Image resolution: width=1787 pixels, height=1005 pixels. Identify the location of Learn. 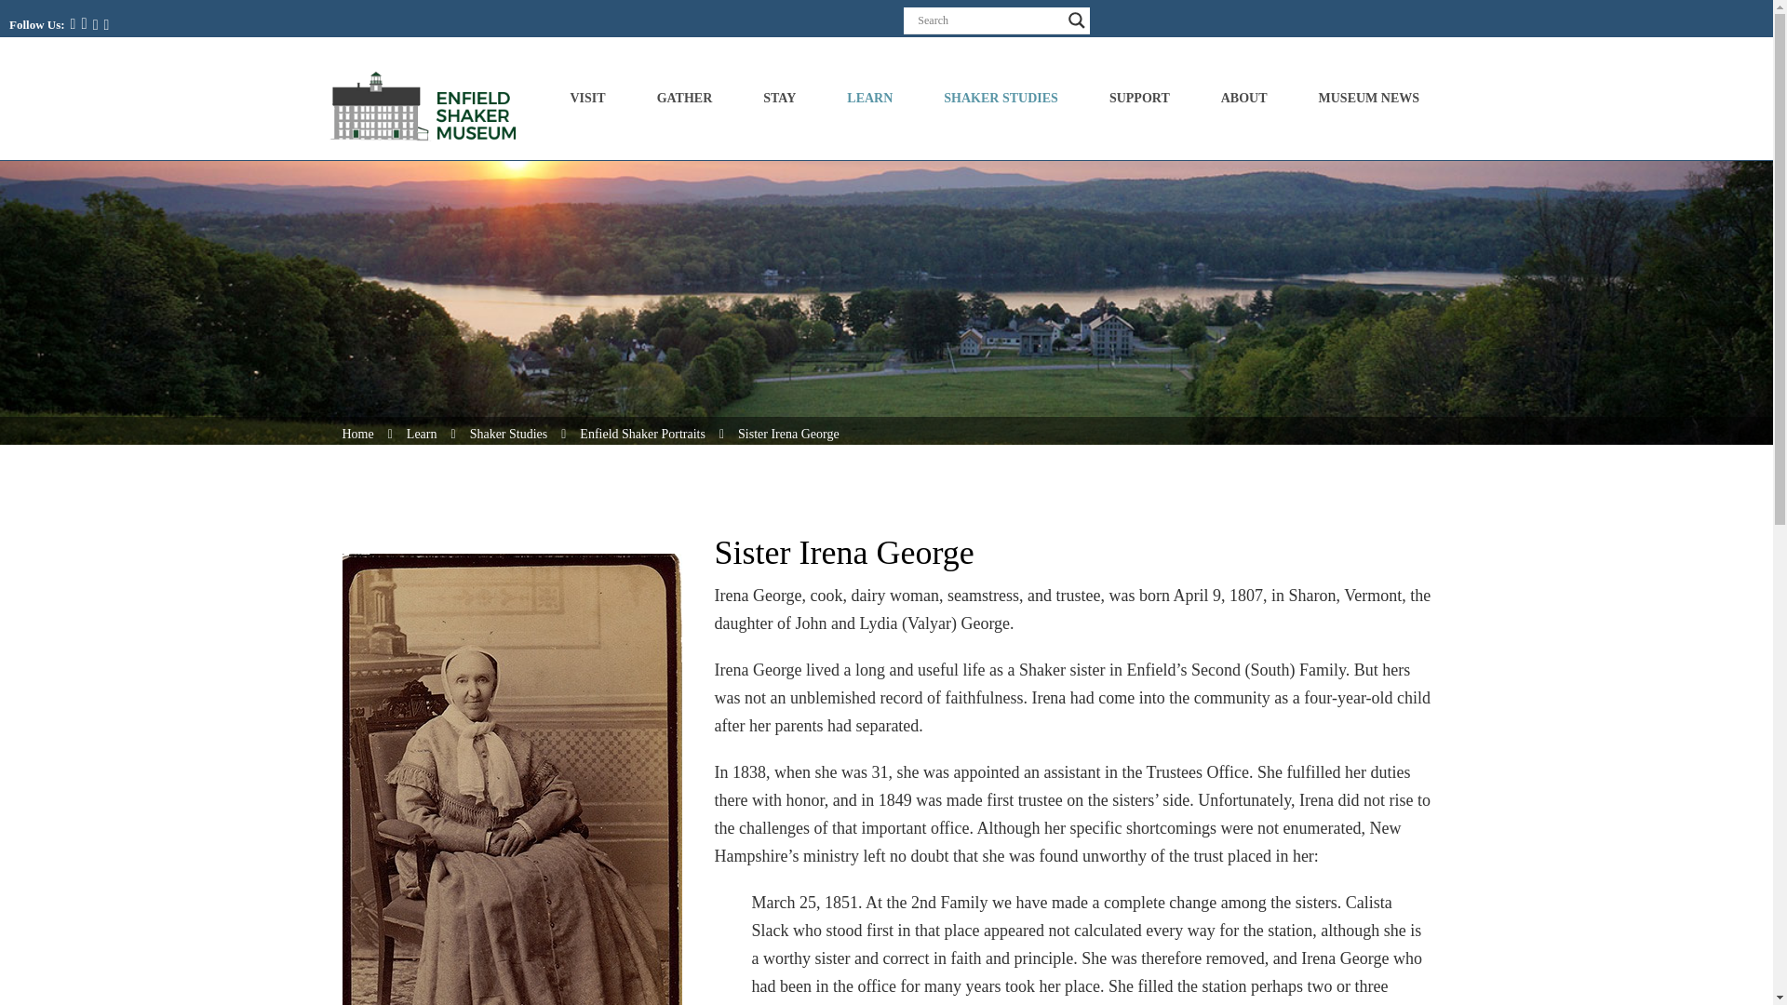
(423, 434).